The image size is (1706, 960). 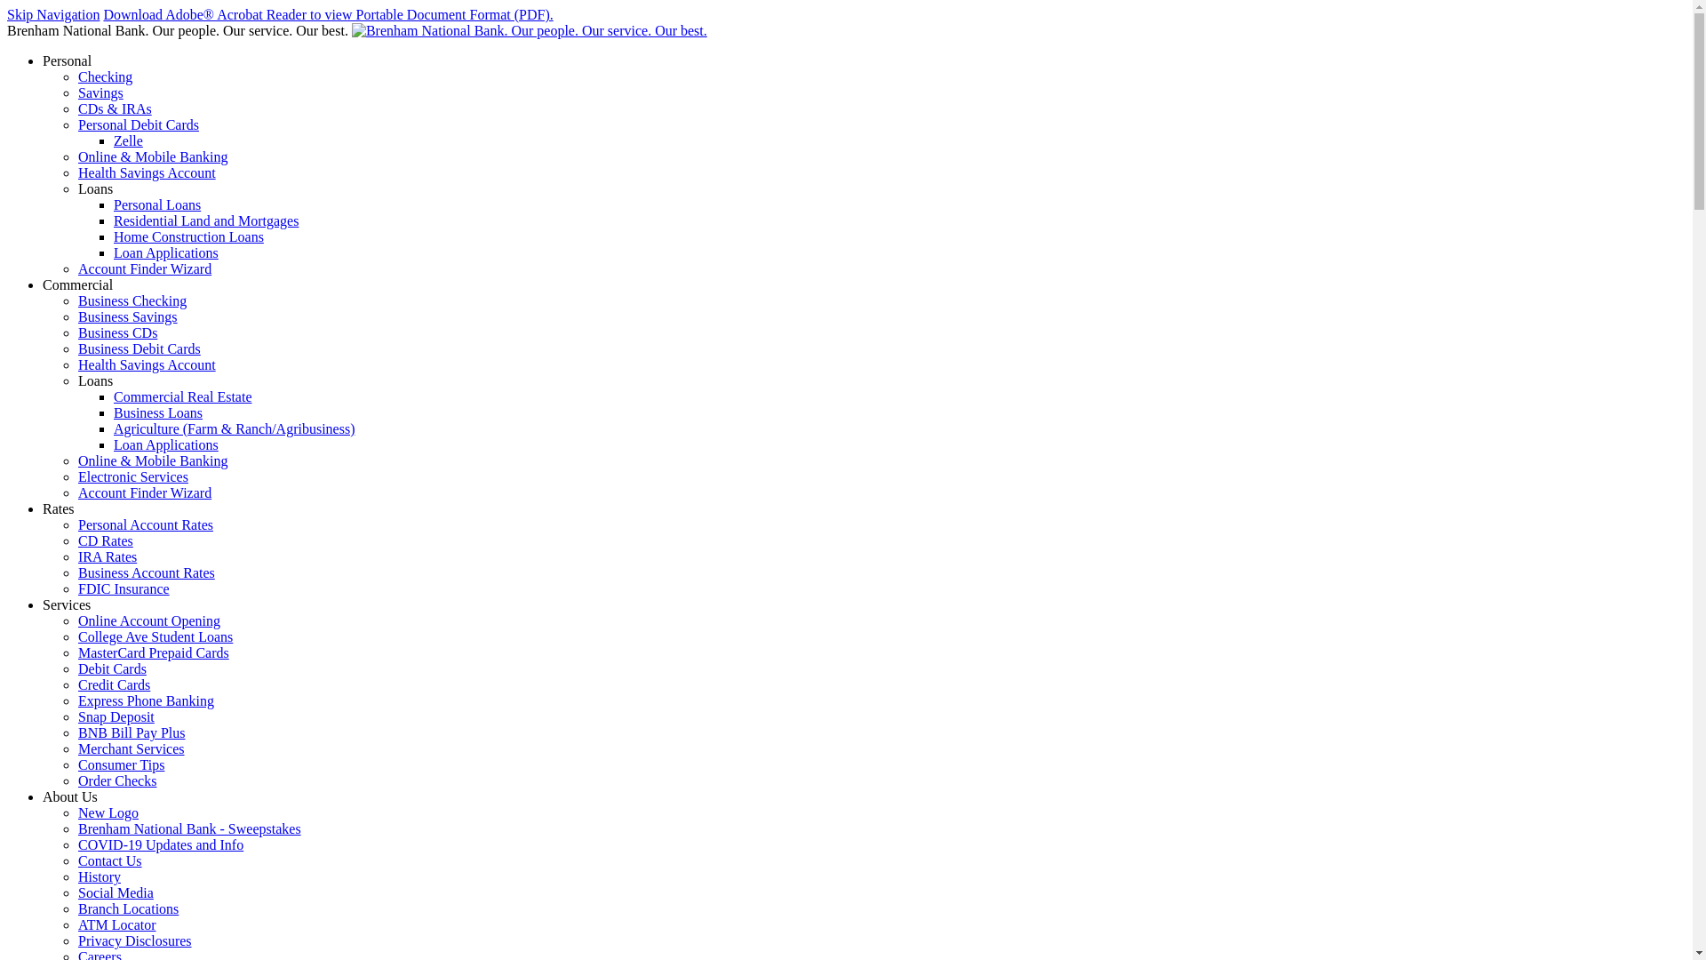 What do you see at coordinates (101, 92) in the screenshot?
I see `Savings` at bounding box center [101, 92].